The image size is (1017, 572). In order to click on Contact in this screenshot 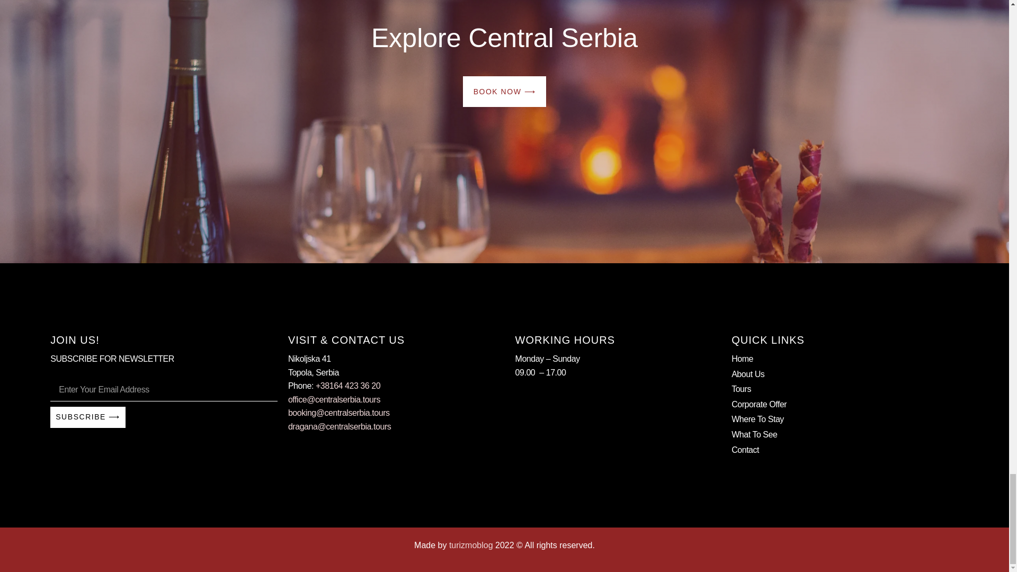, I will do `click(845, 450)`.